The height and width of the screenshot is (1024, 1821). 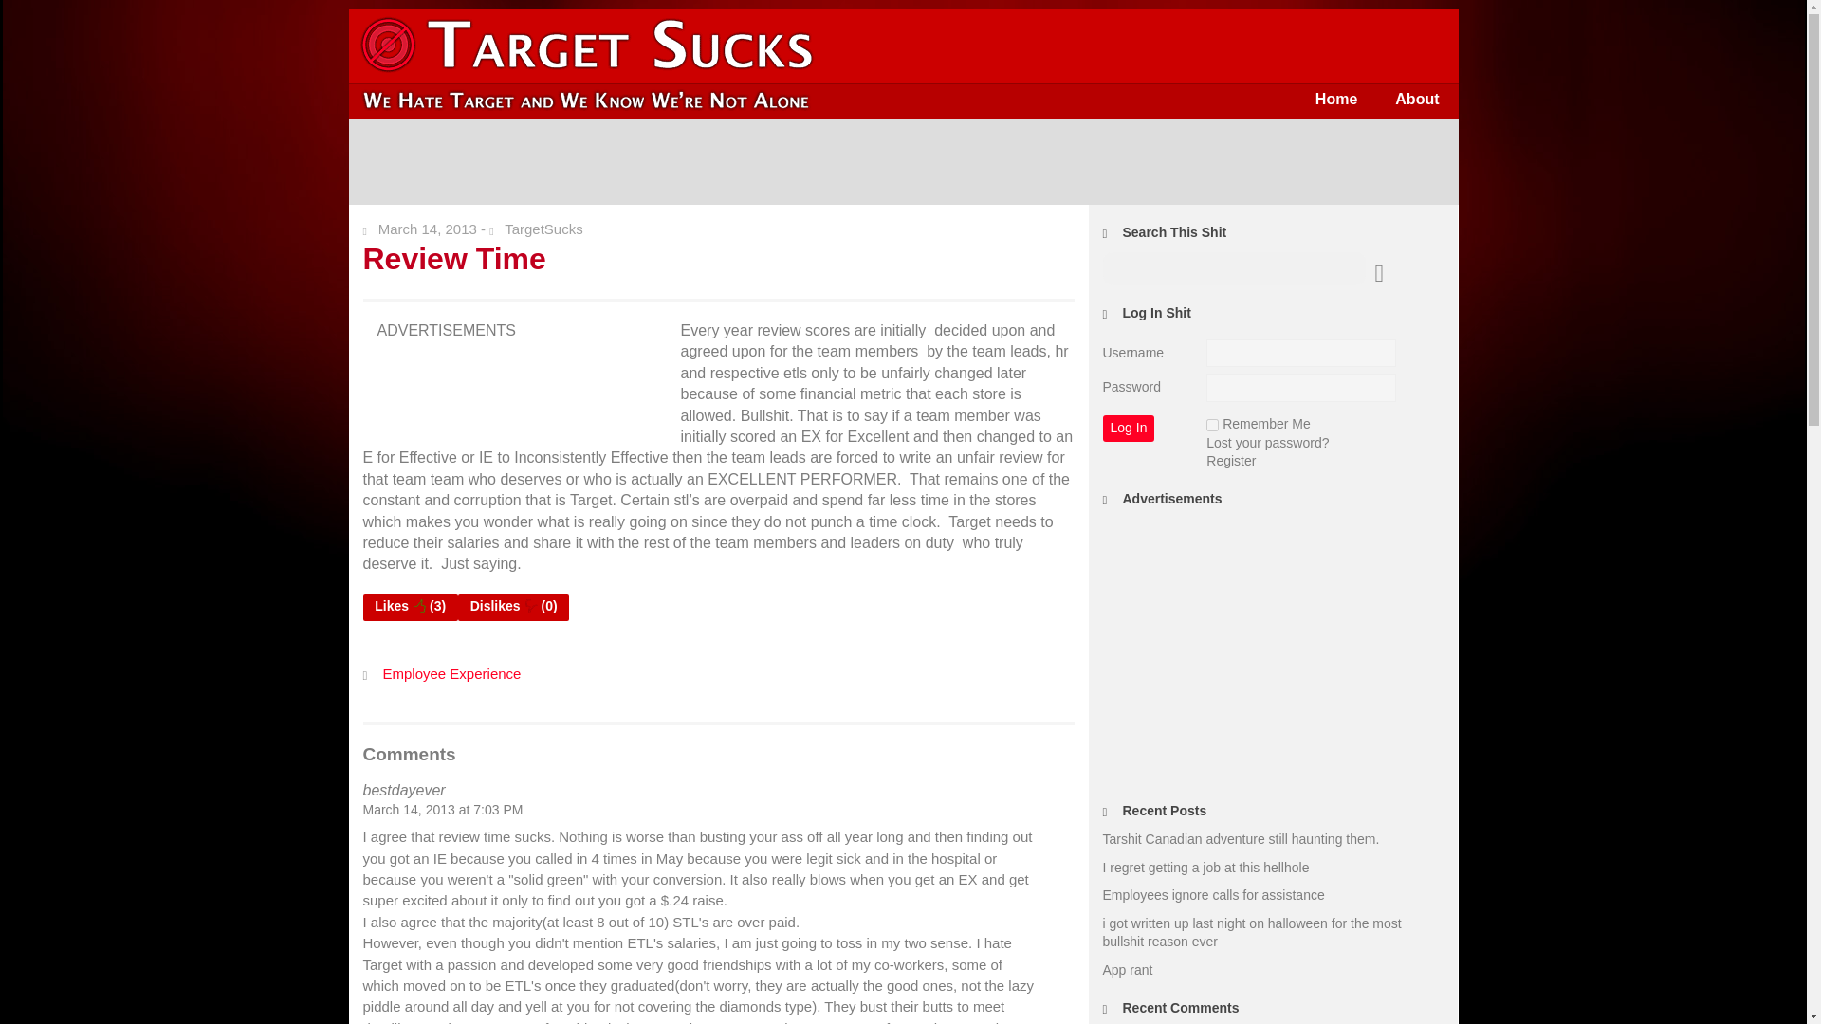 What do you see at coordinates (442, 809) in the screenshot?
I see `March 14, 2013 at 7:03 PM` at bounding box center [442, 809].